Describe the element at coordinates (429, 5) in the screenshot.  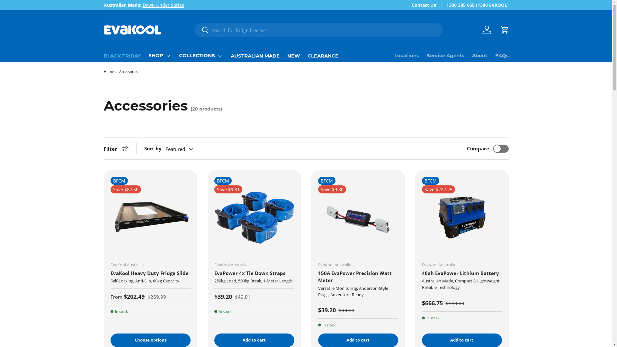
I see `Contact Us` at that location.